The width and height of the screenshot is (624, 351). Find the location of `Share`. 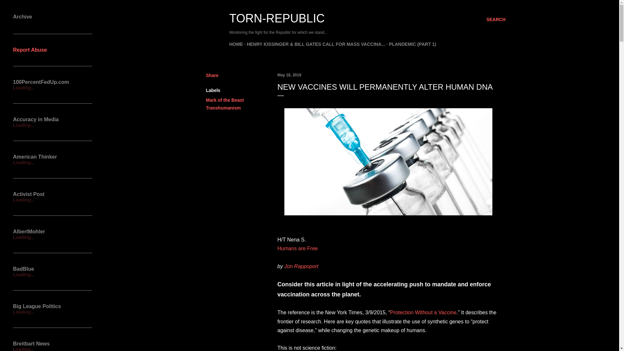

Share is located at coordinates (212, 75).